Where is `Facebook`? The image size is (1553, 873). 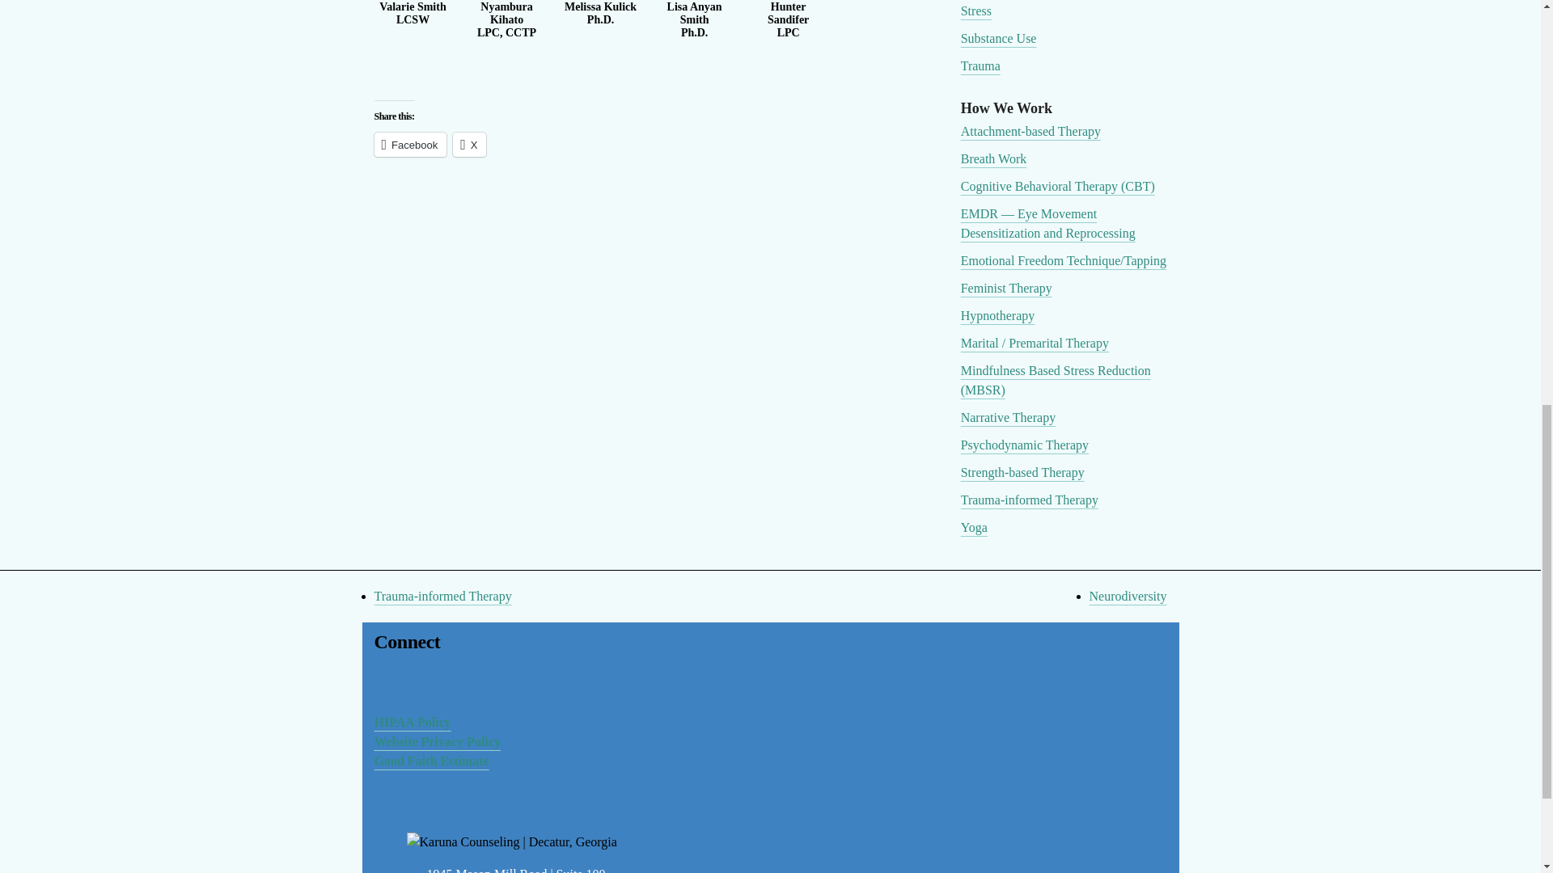
Facebook is located at coordinates (410, 145).